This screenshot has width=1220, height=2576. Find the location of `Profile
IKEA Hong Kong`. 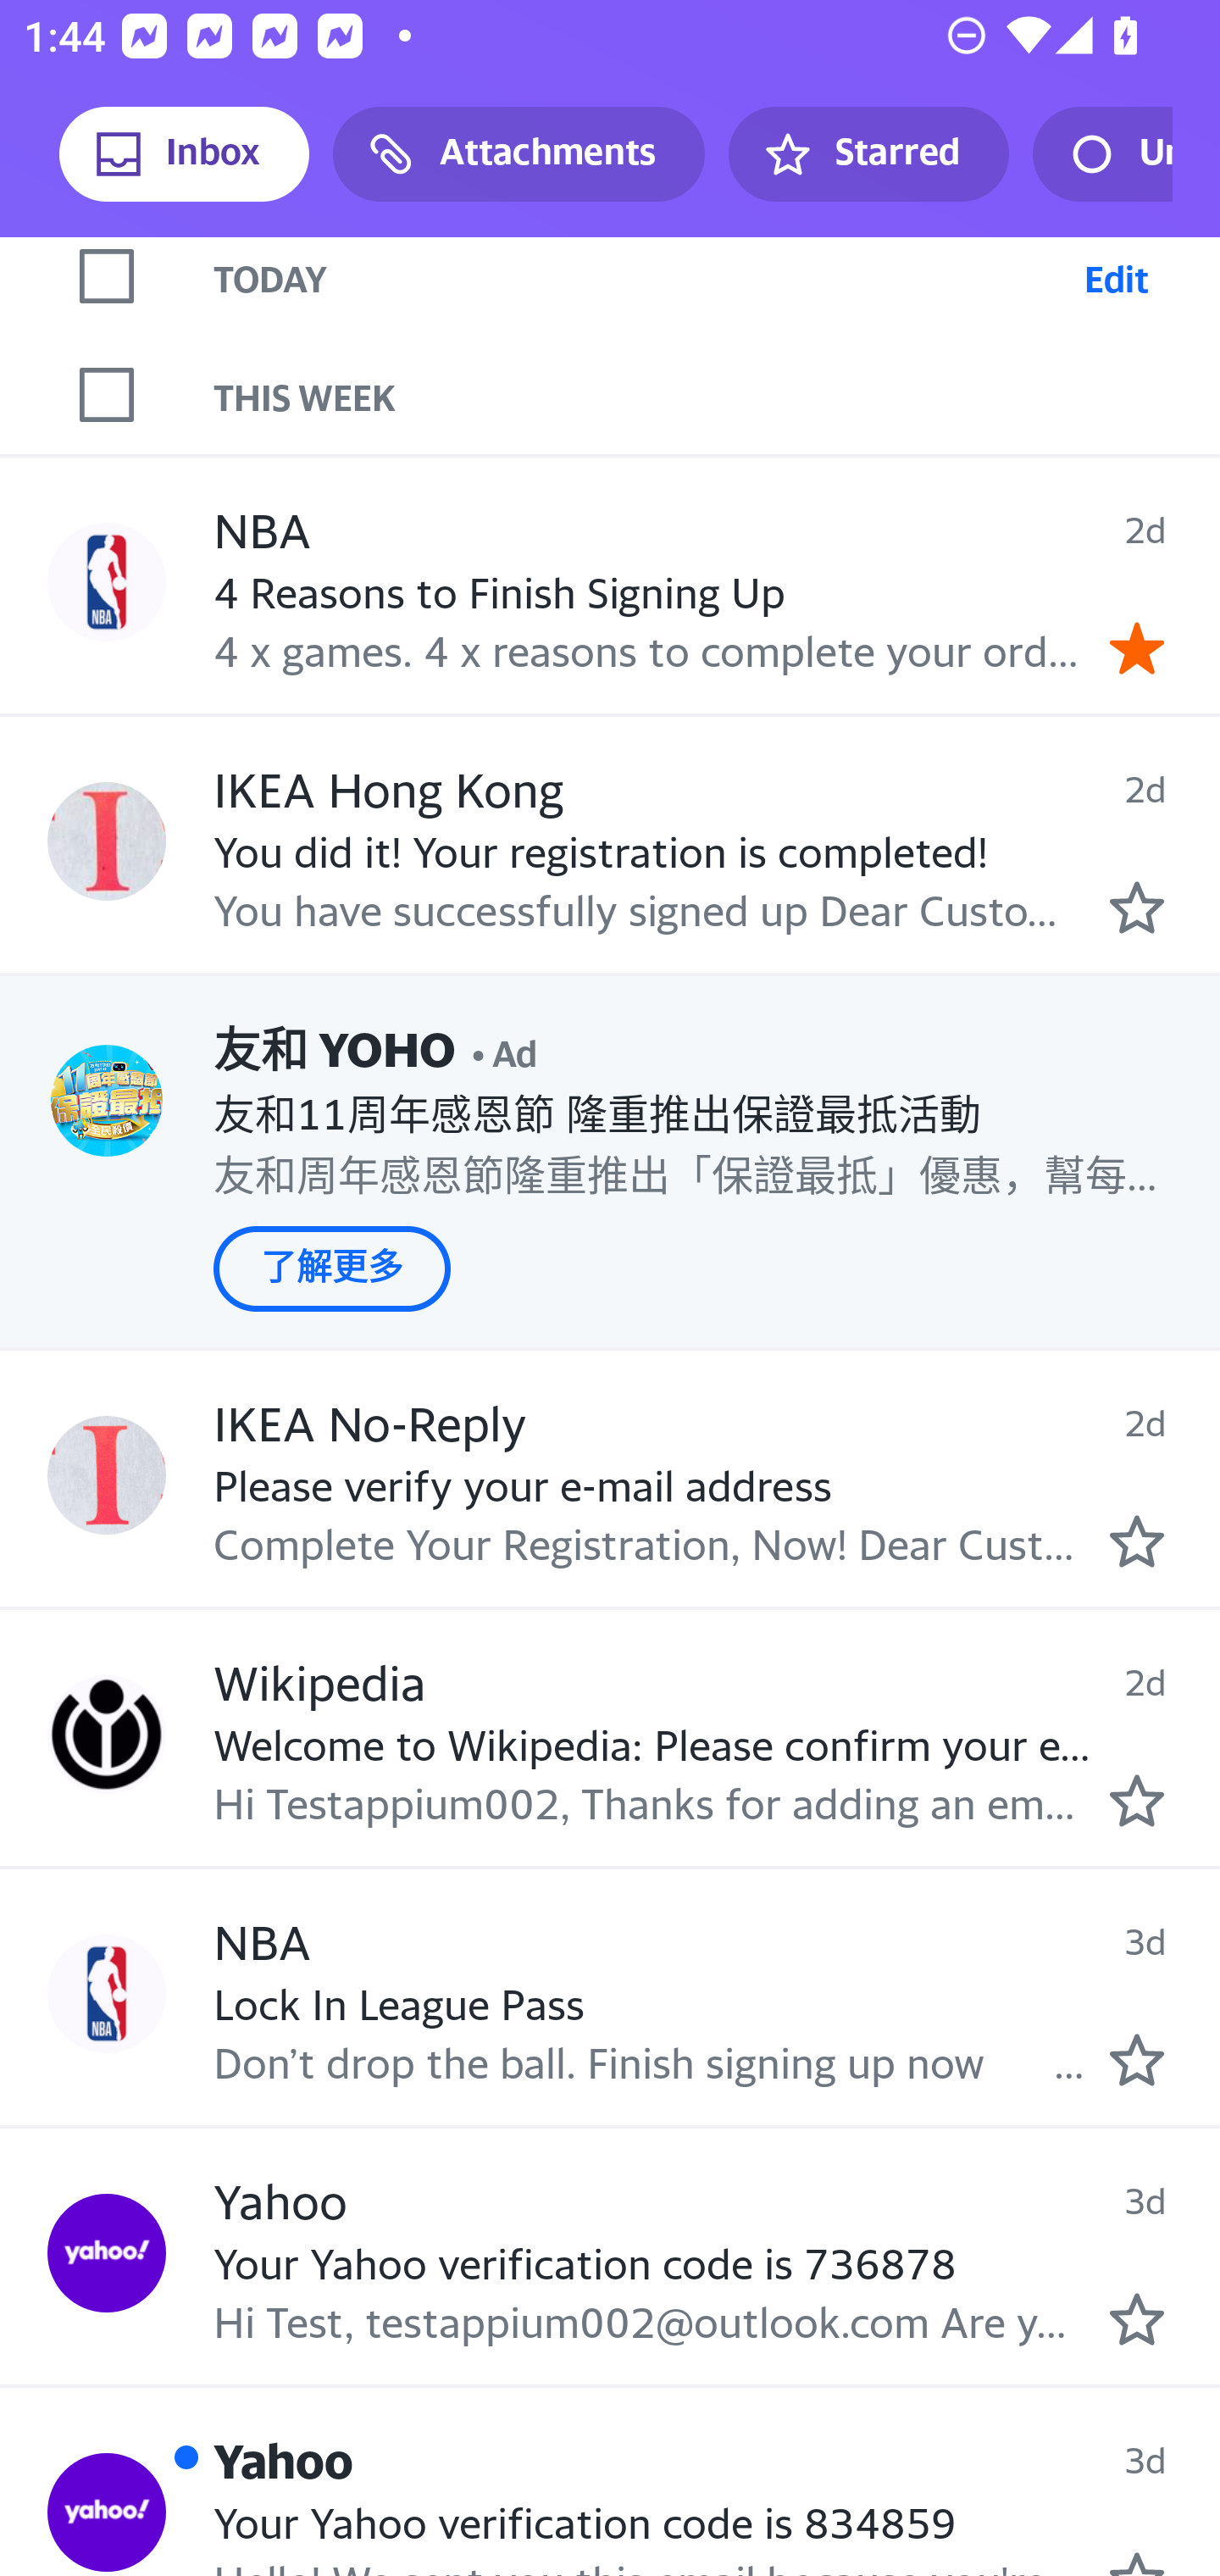

Profile
IKEA Hong Kong is located at coordinates (107, 842).